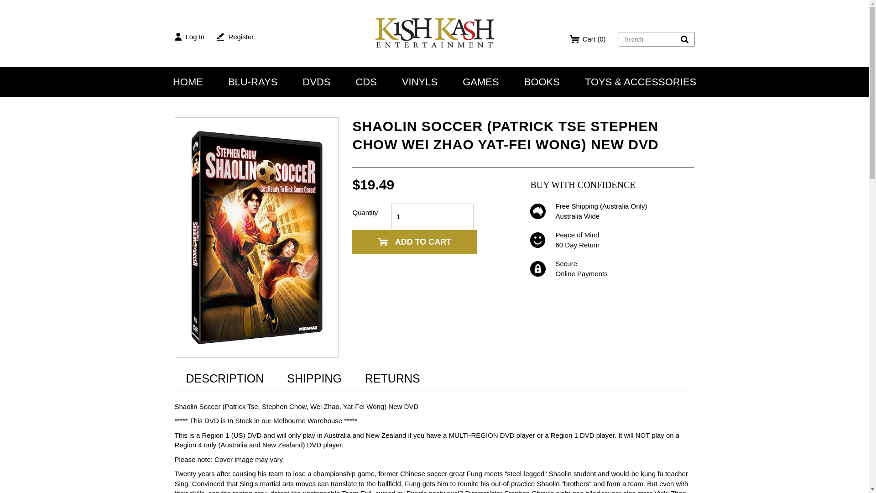 The width and height of the screenshot is (876, 493). What do you see at coordinates (588, 38) in the screenshot?
I see `cart` at bounding box center [588, 38].